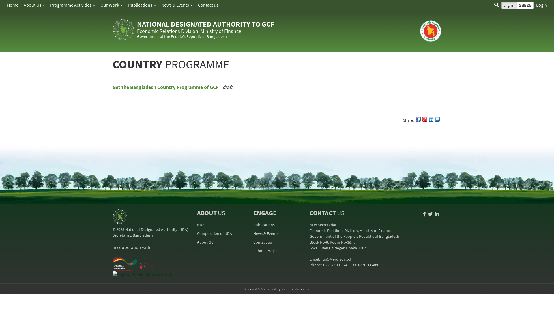 This screenshot has height=312, width=554. Describe the element at coordinates (214, 233) in the screenshot. I see `Composition of NDA` at that location.